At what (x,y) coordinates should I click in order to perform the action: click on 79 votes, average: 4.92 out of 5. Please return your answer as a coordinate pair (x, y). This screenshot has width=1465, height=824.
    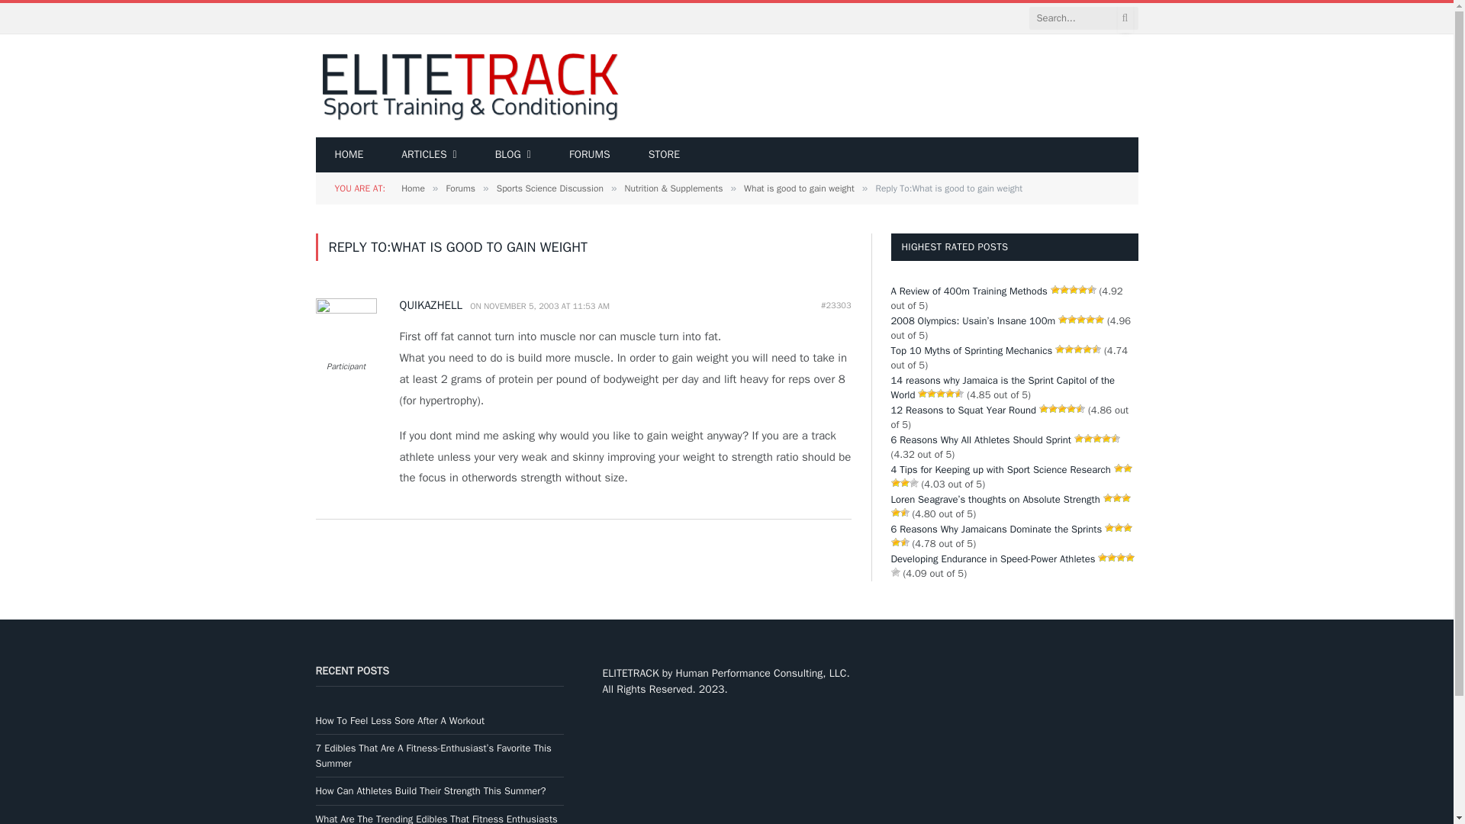
    Looking at the image, I should click on (1082, 289).